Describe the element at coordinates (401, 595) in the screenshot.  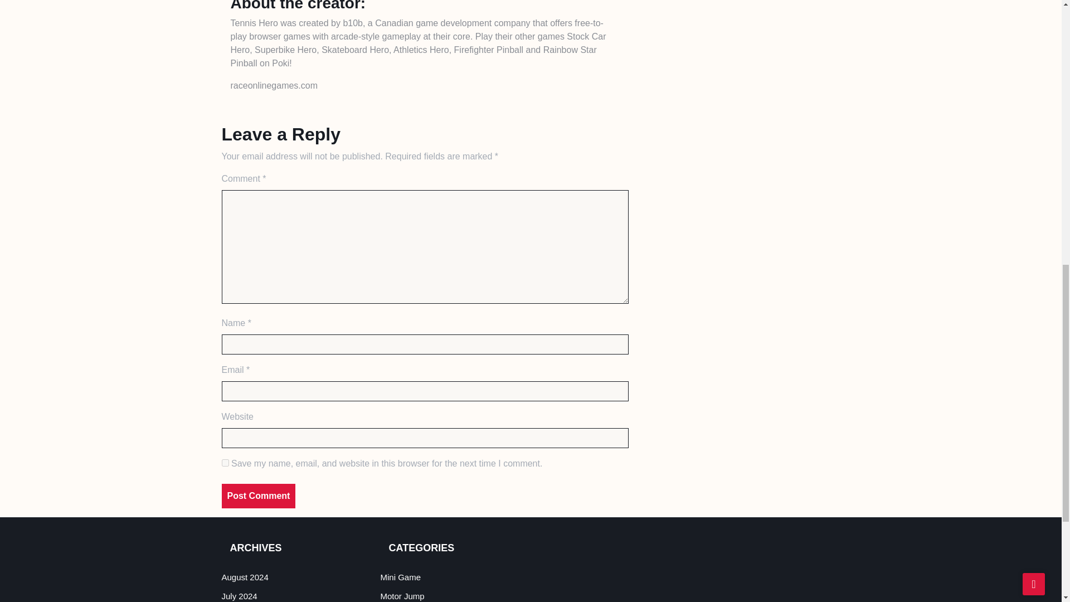
I see `Motor Jump` at that location.